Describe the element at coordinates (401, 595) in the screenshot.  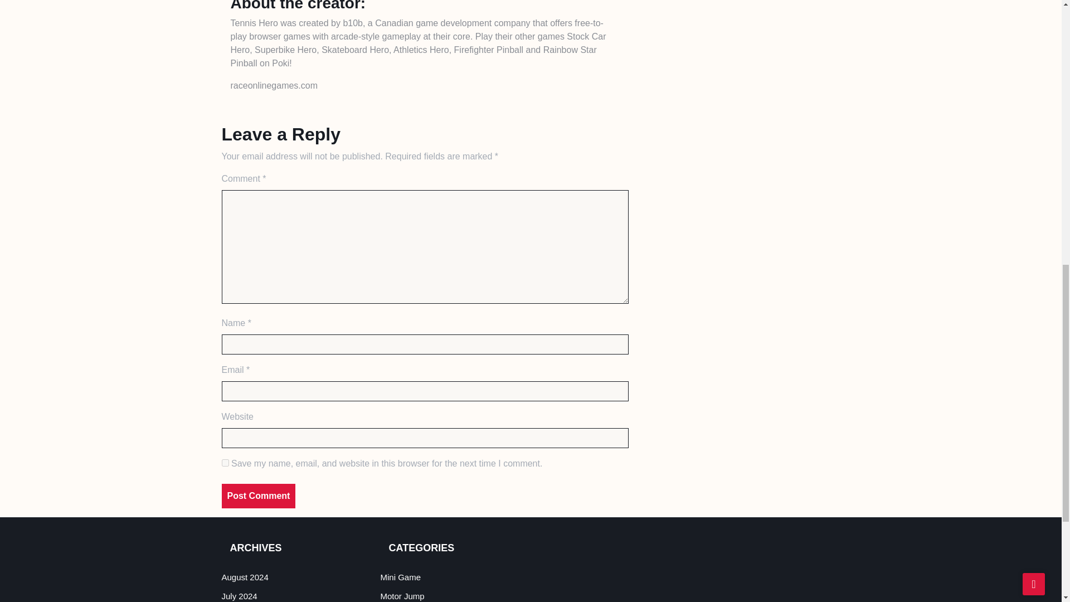
I see `Motor Jump` at that location.